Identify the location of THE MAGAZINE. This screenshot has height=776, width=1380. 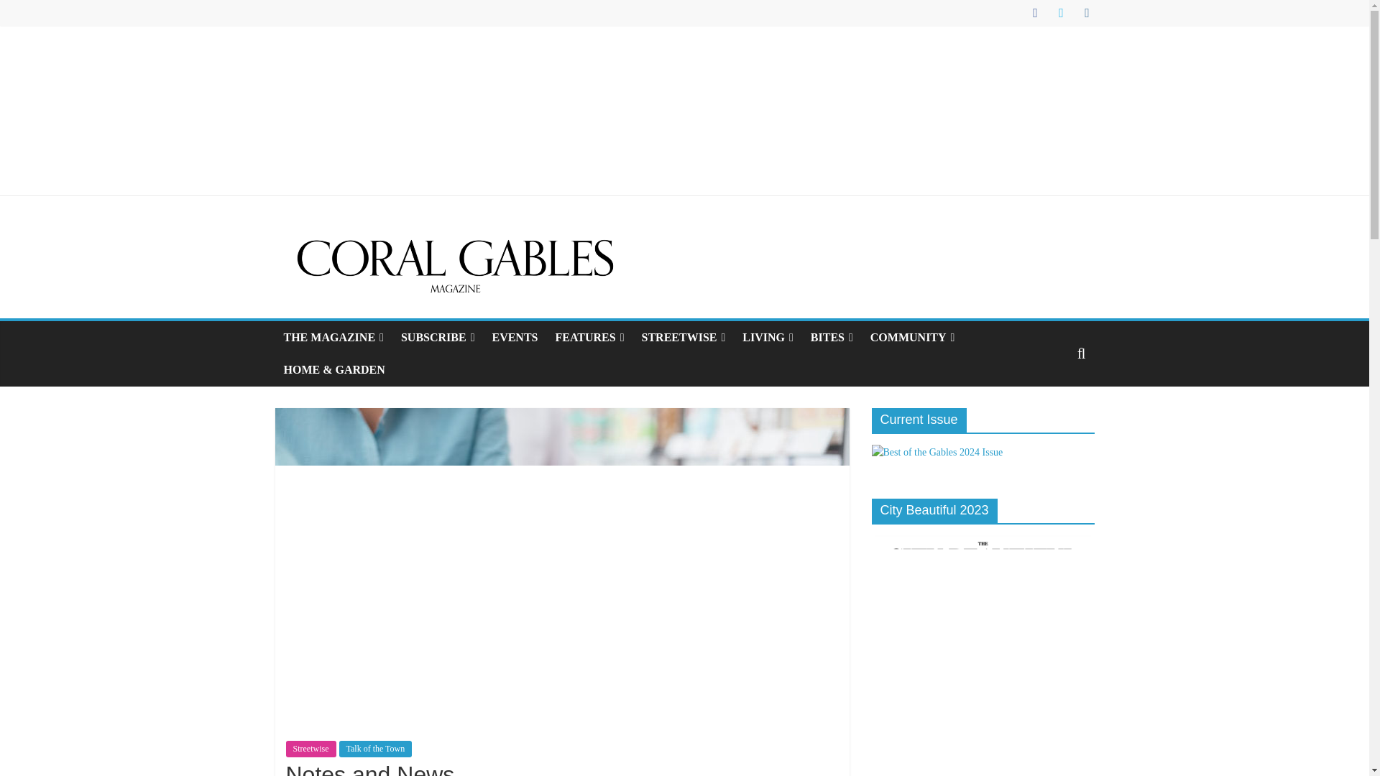
(333, 338).